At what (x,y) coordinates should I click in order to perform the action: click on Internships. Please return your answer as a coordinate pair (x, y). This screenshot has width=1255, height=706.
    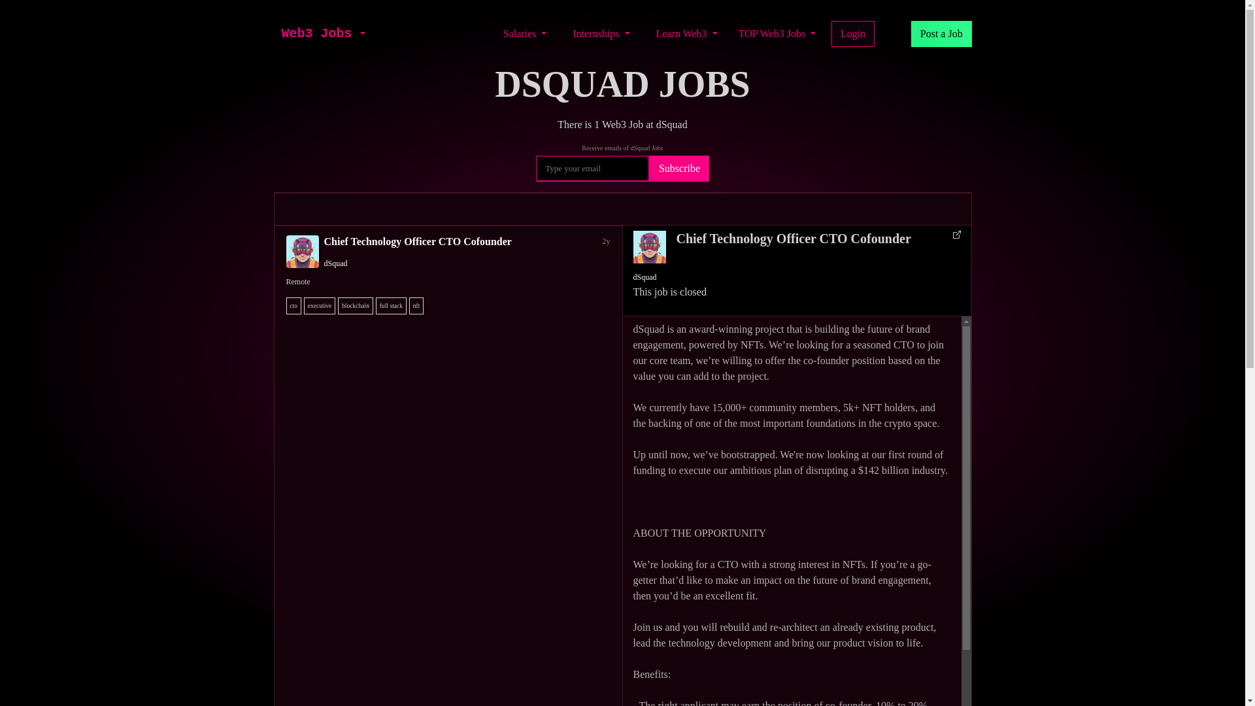
    Looking at the image, I should click on (601, 34).